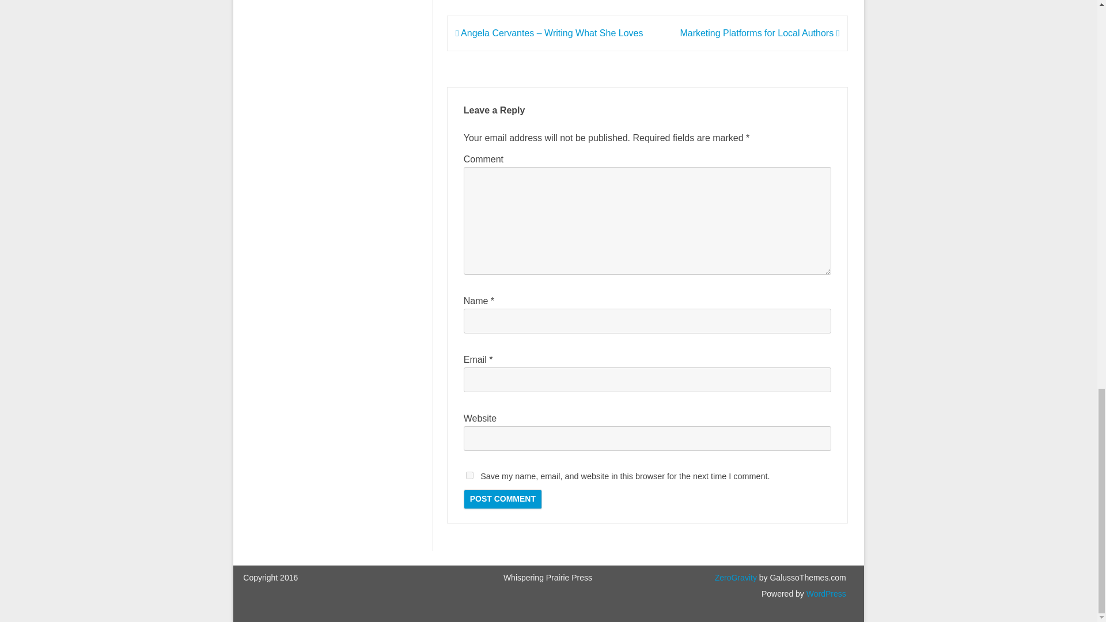 The height and width of the screenshot is (622, 1106). Describe the element at coordinates (825, 593) in the screenshot. I see `Semantic Personal Publishing Platform` at that location.